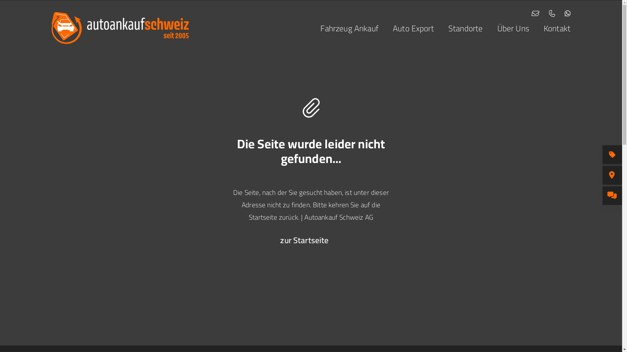 This screenshot has height=352, width=627. I want to click on zur Startseite, so click(304, 240).